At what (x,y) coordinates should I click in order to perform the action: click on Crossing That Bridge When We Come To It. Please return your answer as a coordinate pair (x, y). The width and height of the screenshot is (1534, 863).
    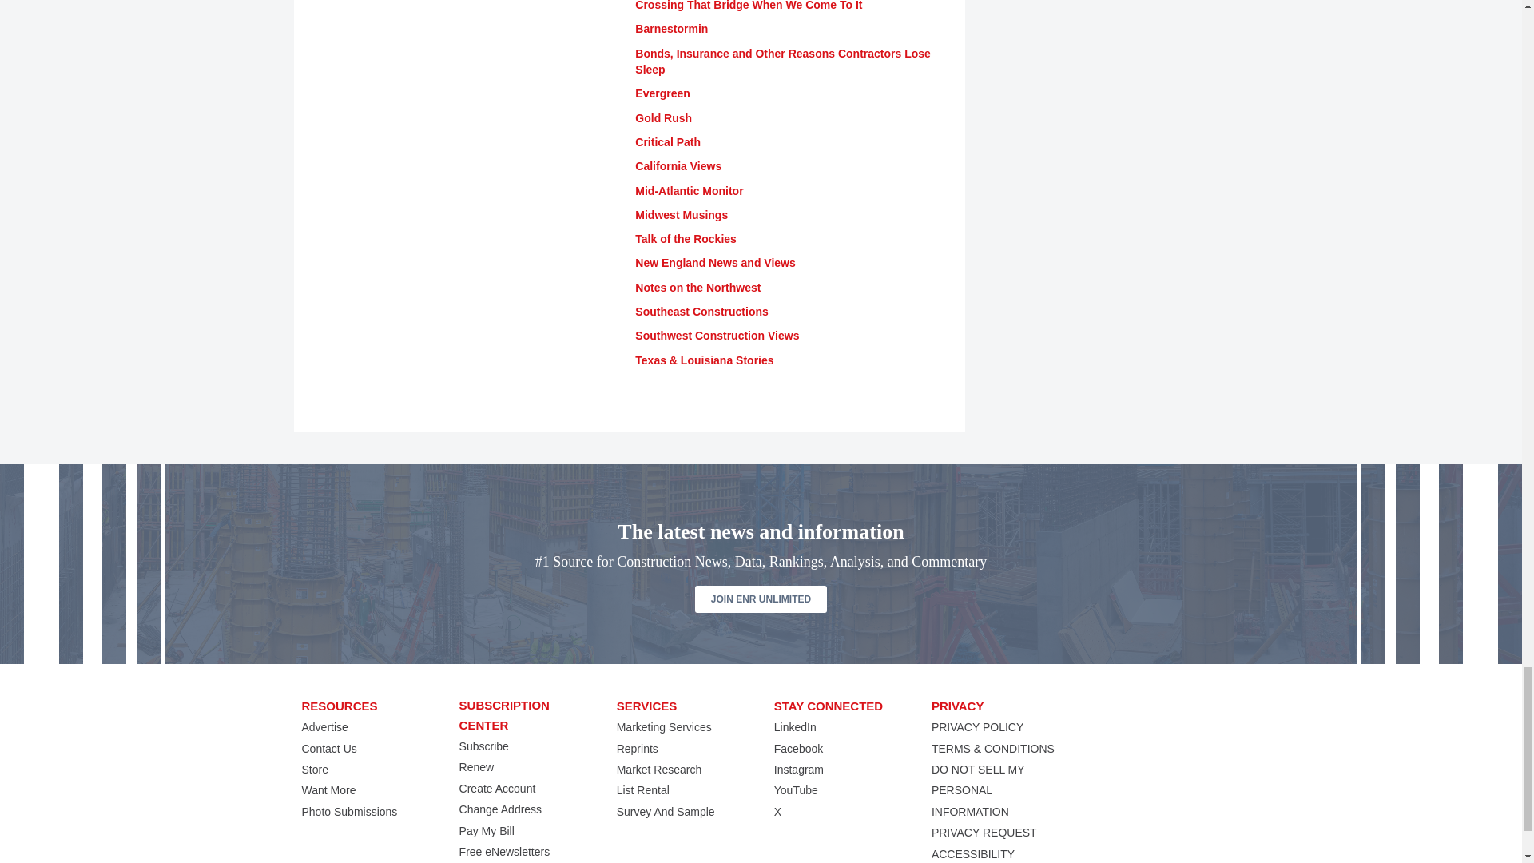
    Looking at the image, I should click on (748, 6).